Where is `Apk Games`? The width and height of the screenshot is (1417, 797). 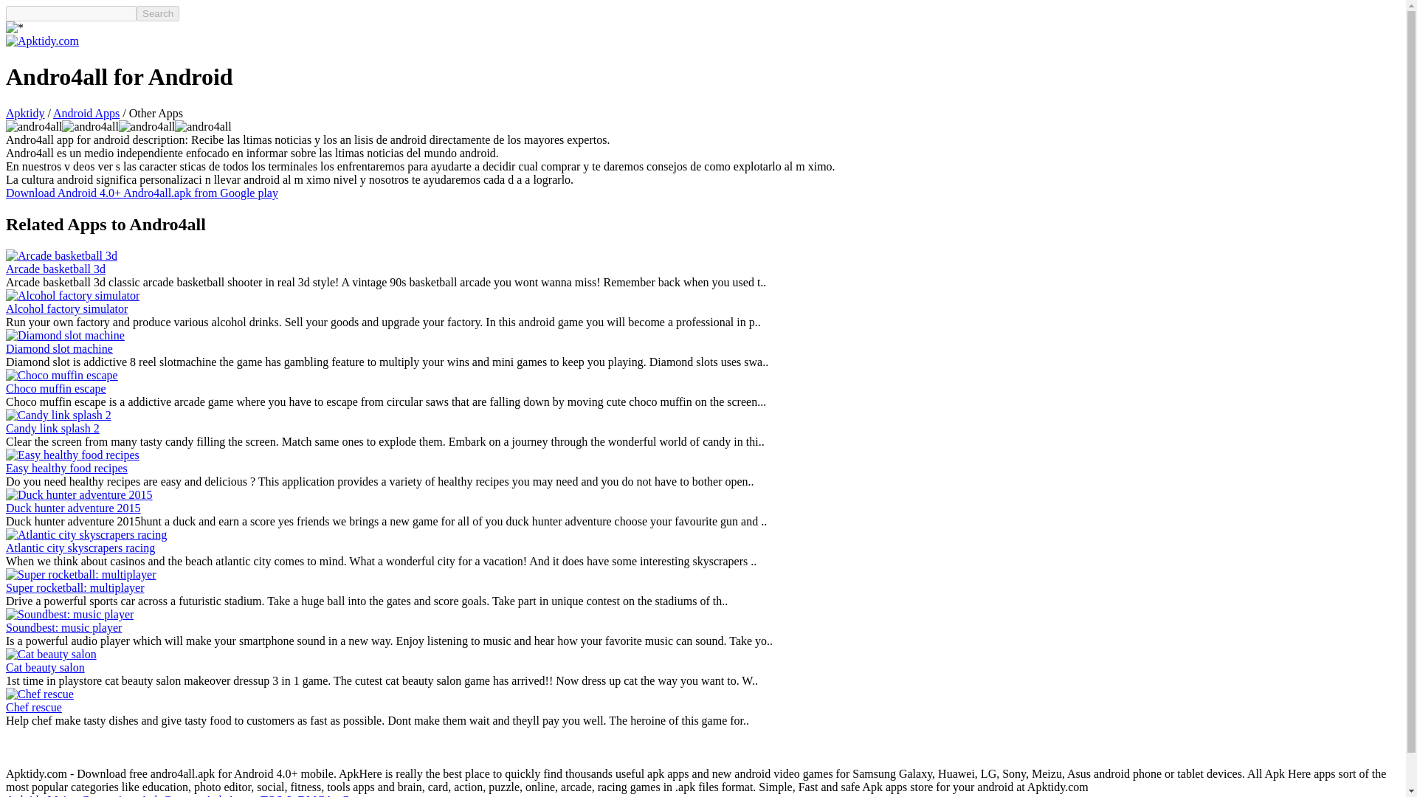
Apk Games is located at coordinates (168, 796).